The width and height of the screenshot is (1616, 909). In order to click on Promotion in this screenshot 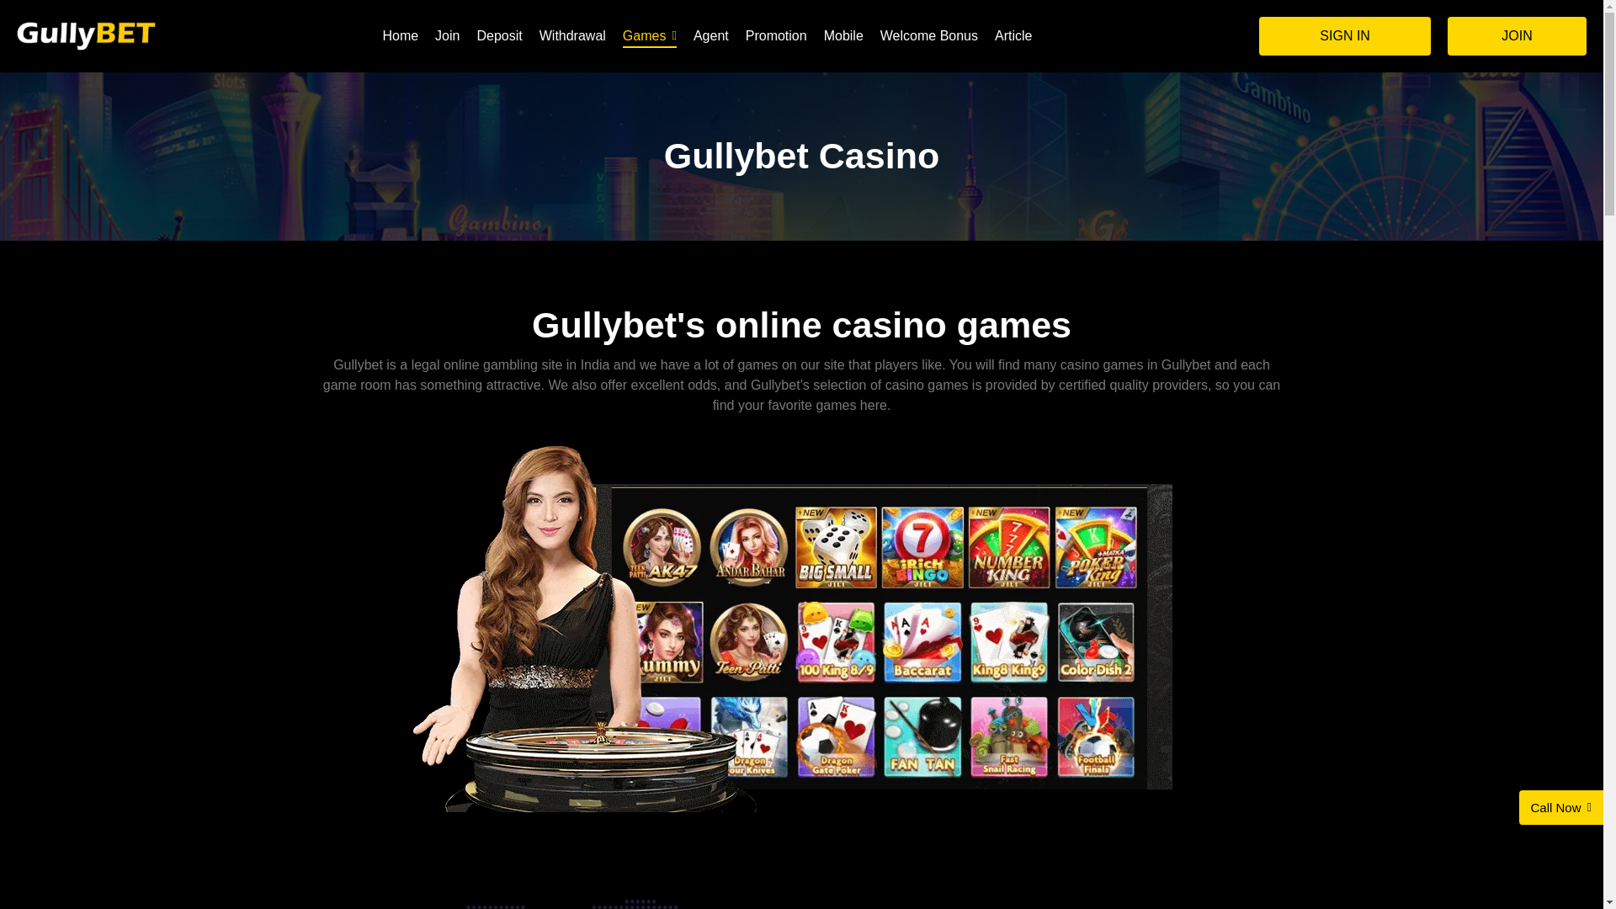, I will do `click(776, 35)`.